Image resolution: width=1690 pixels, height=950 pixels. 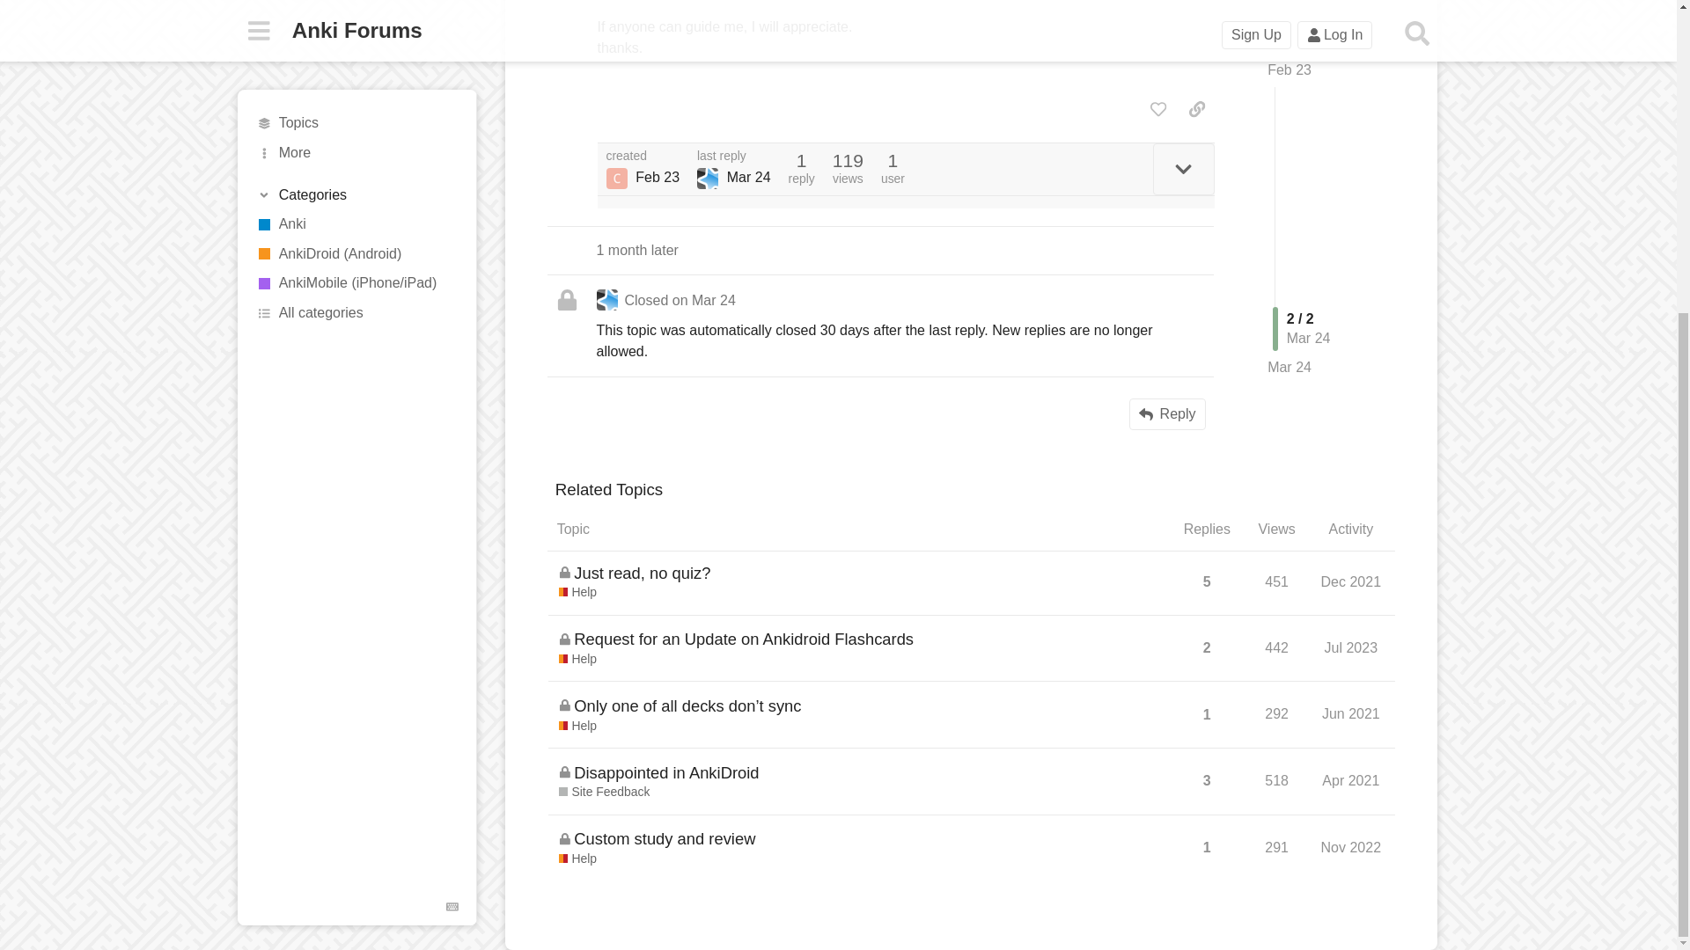 What do you see at coordinates (452, 450) in the screenshot?
I see `Keyboard Shortcuts` at bounding box center [452, 450].